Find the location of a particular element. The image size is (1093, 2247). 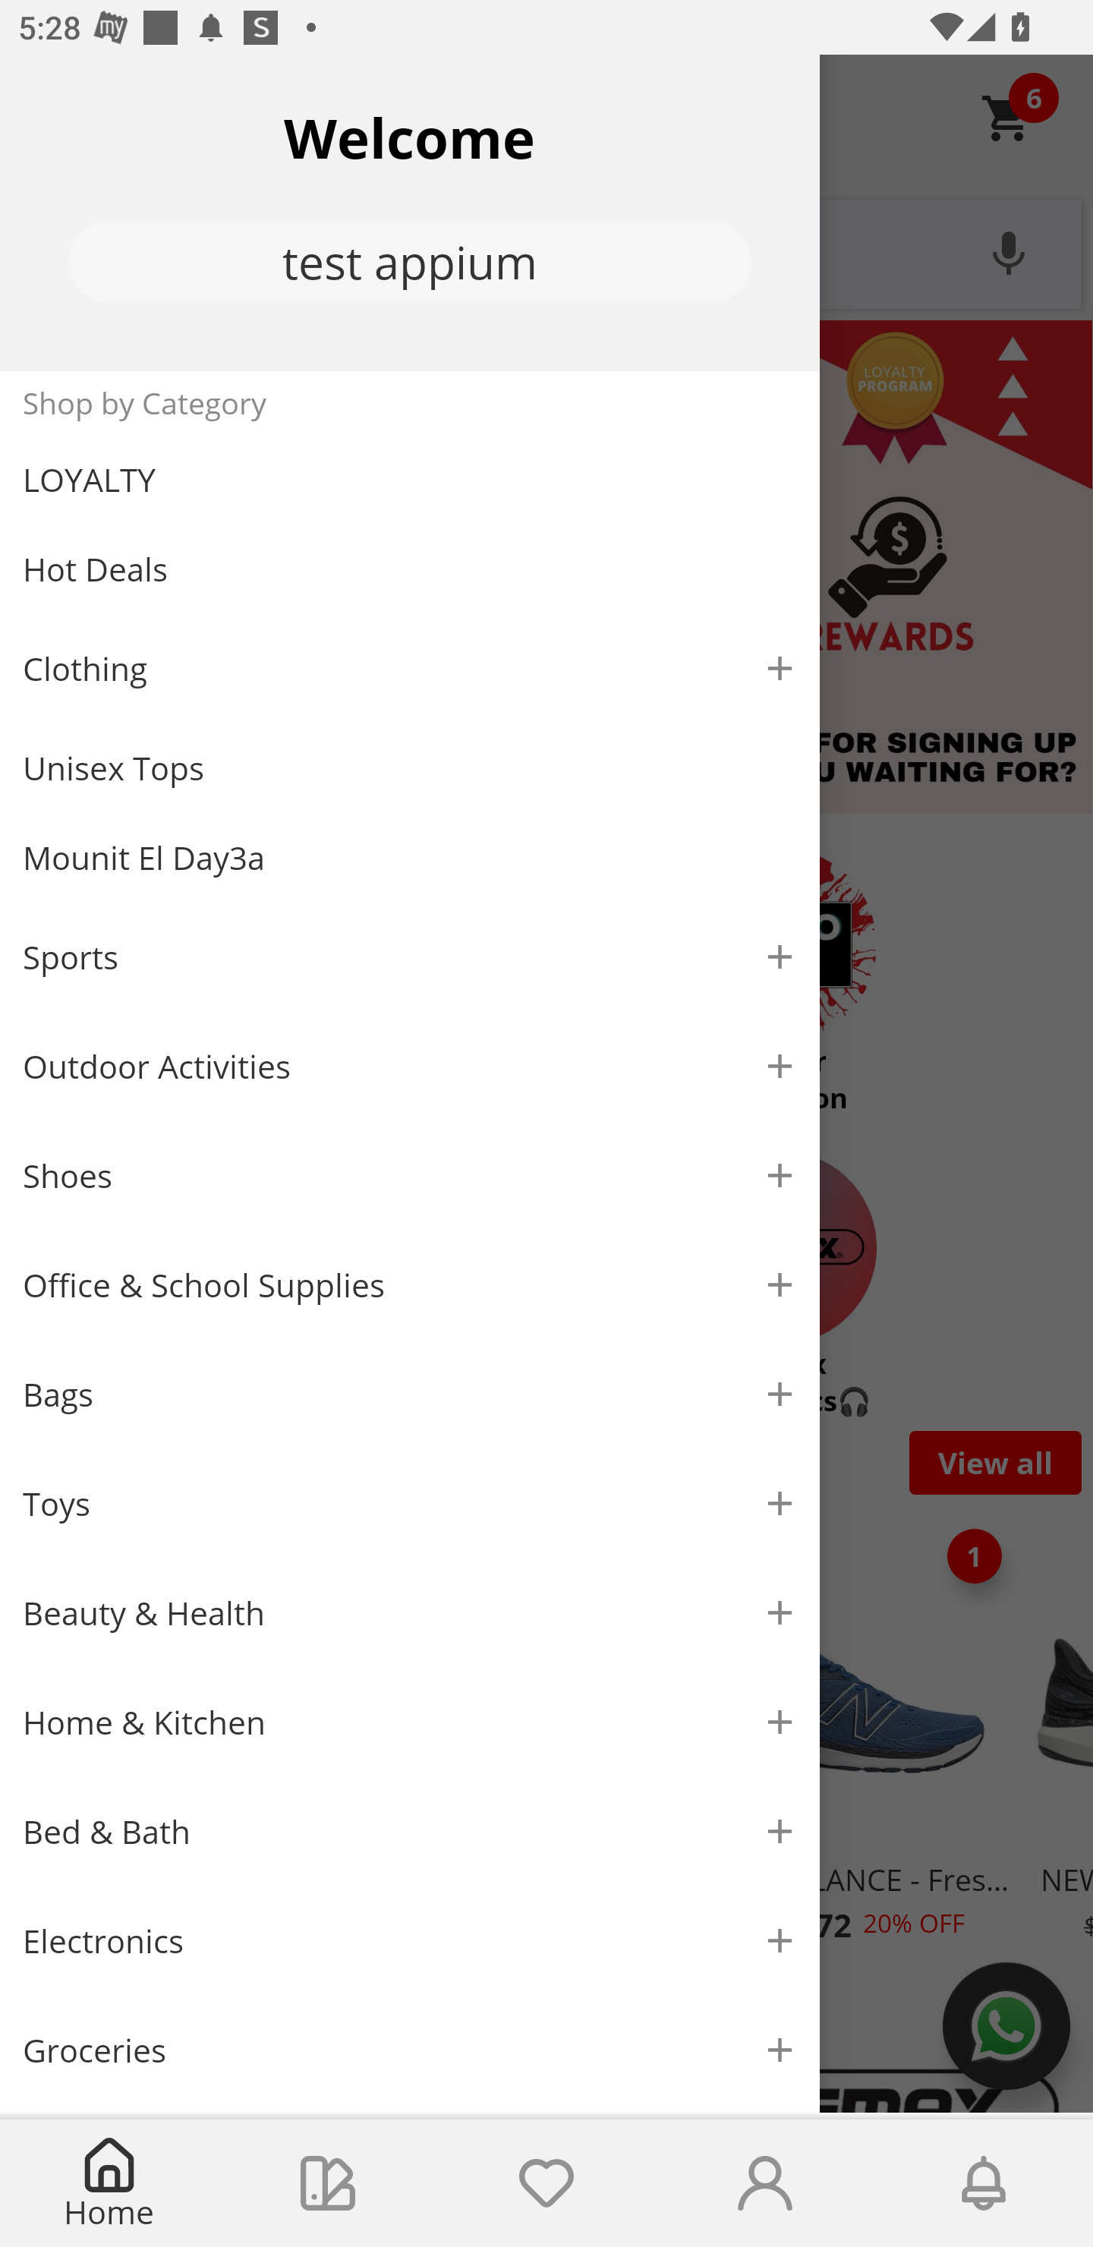

Welcome test appium is located at coordinates (410, 213).